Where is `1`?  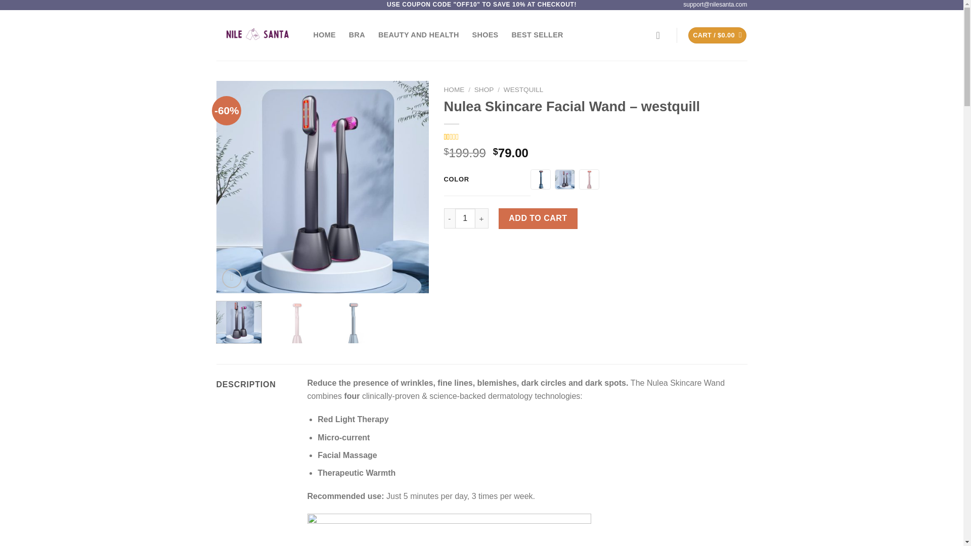
1 is located at coordinates (465, 218).